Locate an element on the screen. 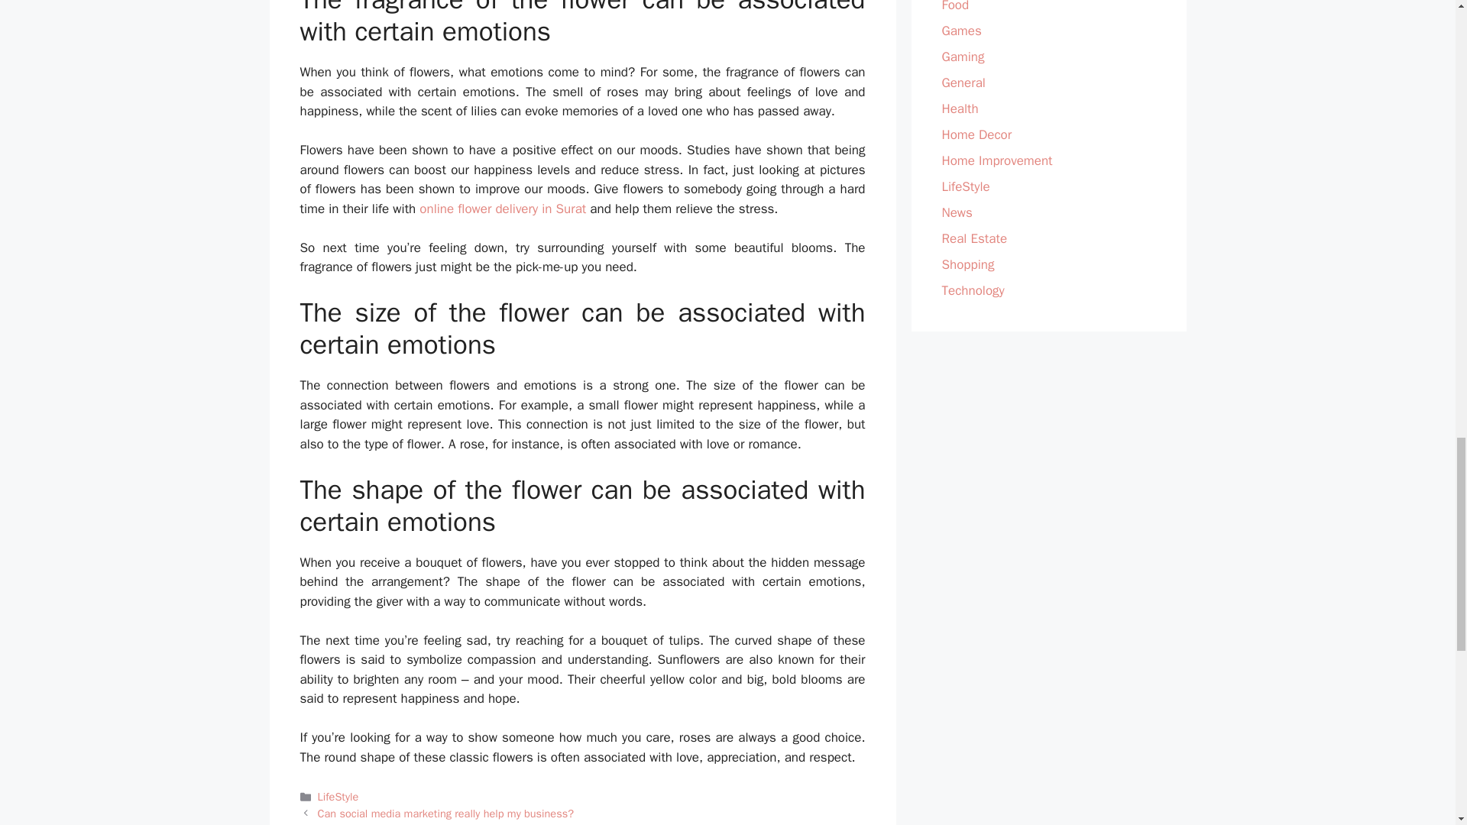 This screenshot has height=825, width=1467. Can social media marketing really help my business? is located at coordinates (445, 813).